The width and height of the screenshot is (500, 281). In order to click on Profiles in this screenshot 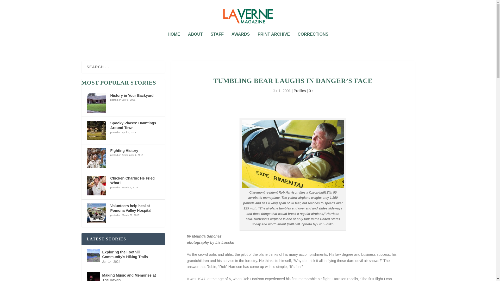, I will do `click(300, 91)`.